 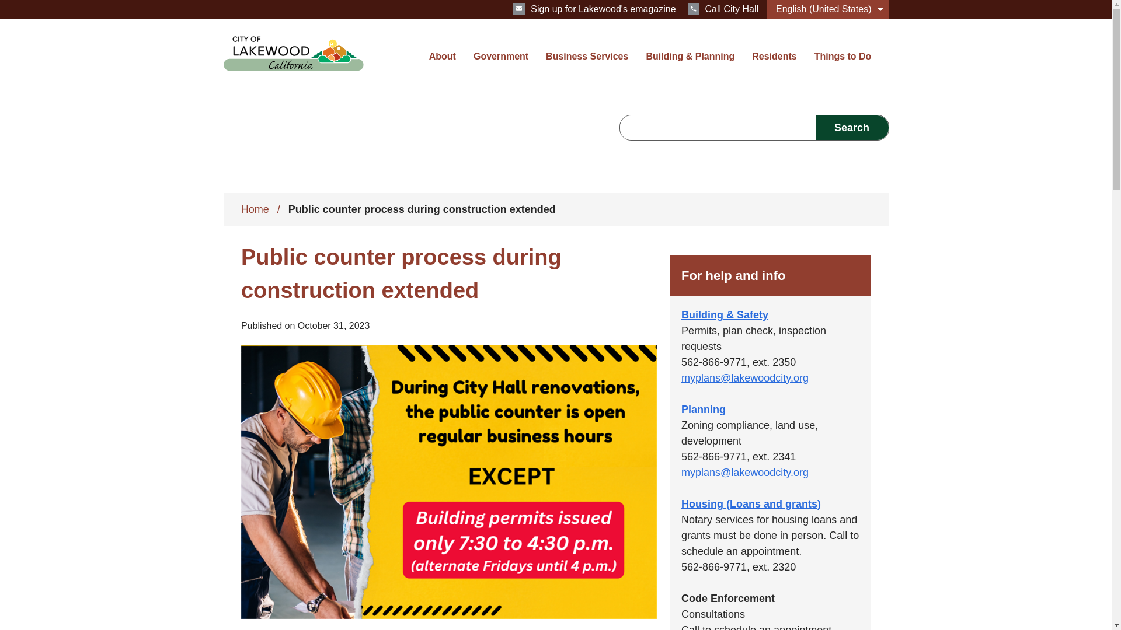 I want to click on Search, so click(x=851, y=127).